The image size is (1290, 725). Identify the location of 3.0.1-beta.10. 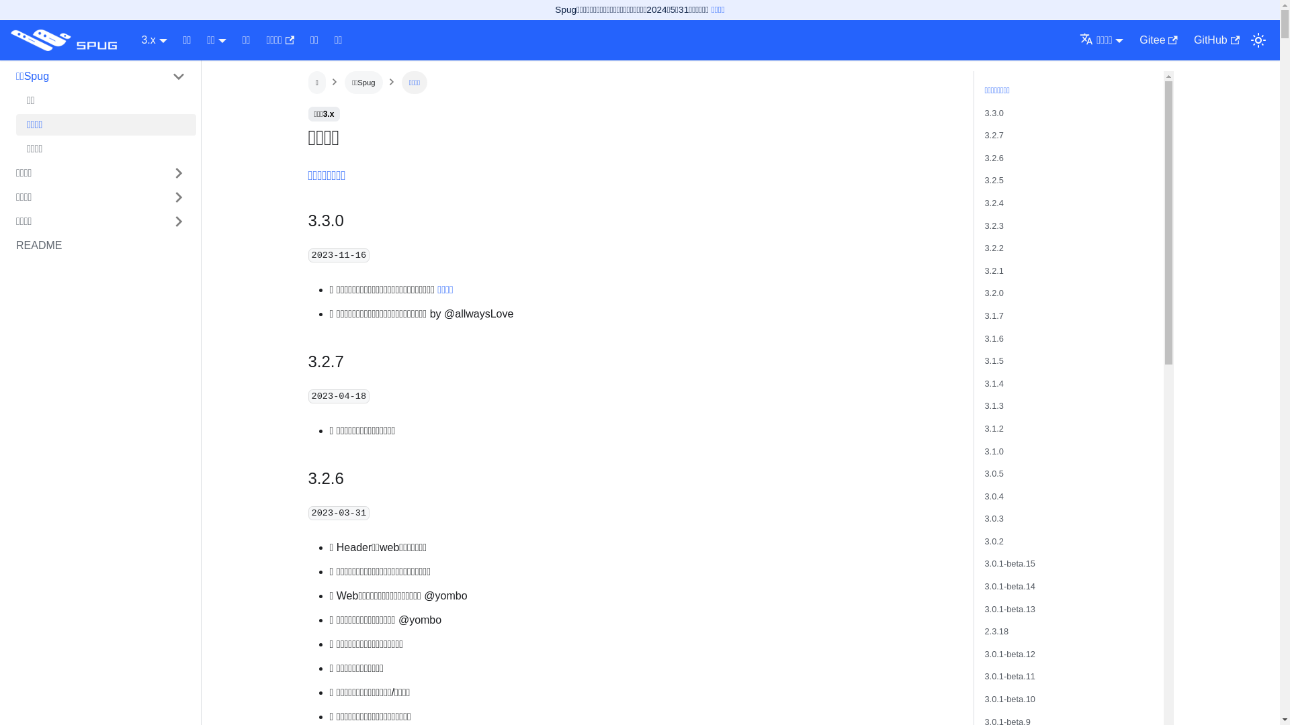
(1010, 699).